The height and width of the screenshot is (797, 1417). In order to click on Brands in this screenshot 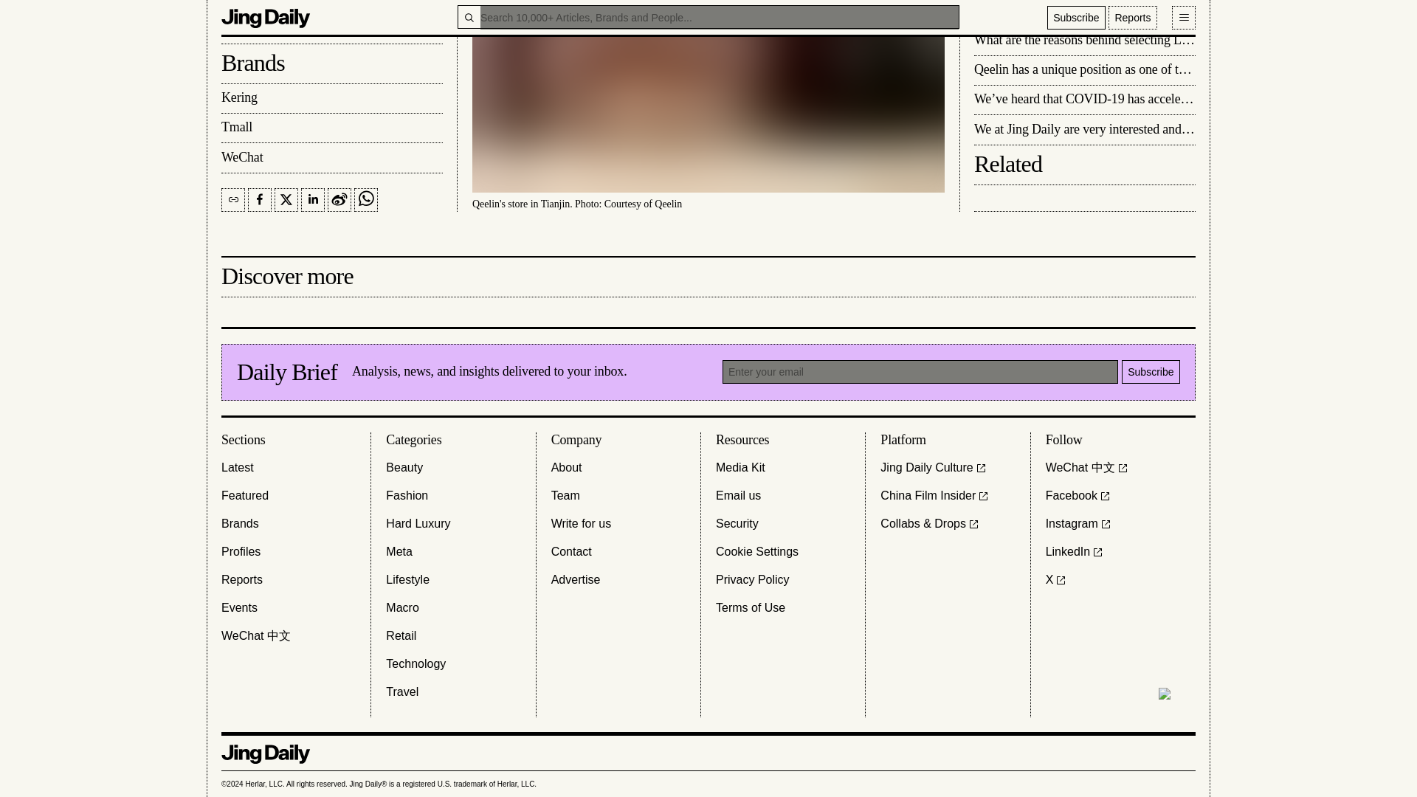, I will do `click(240, 523)`.